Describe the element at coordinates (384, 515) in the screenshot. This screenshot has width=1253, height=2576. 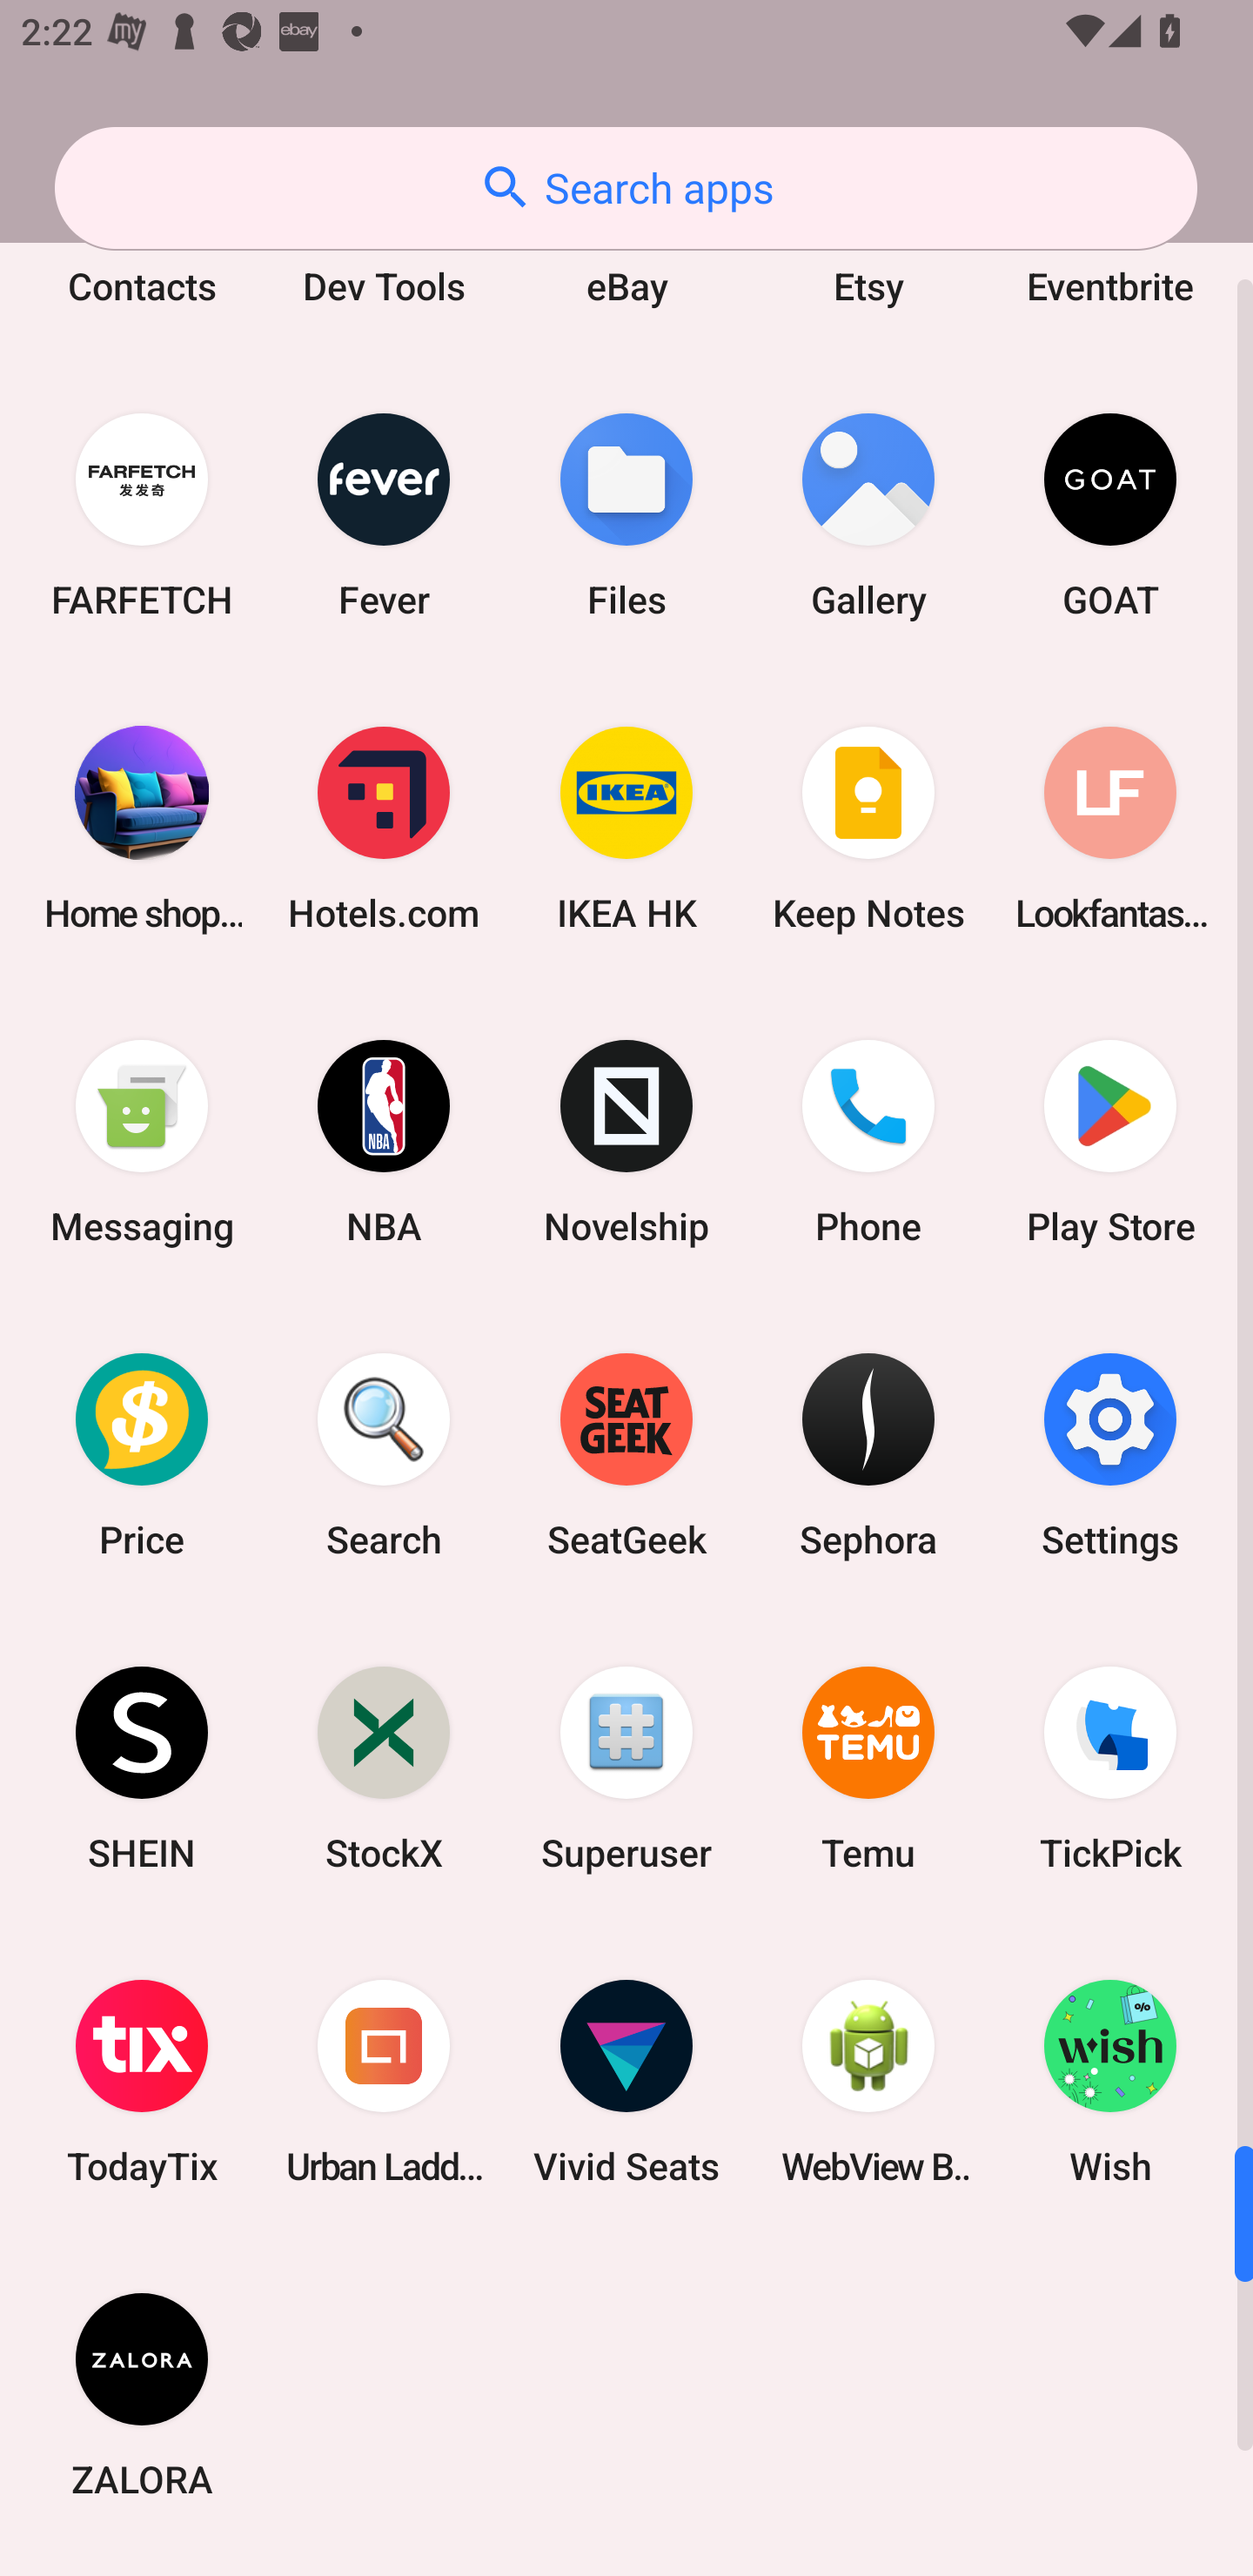
I see `Fever` at that location.